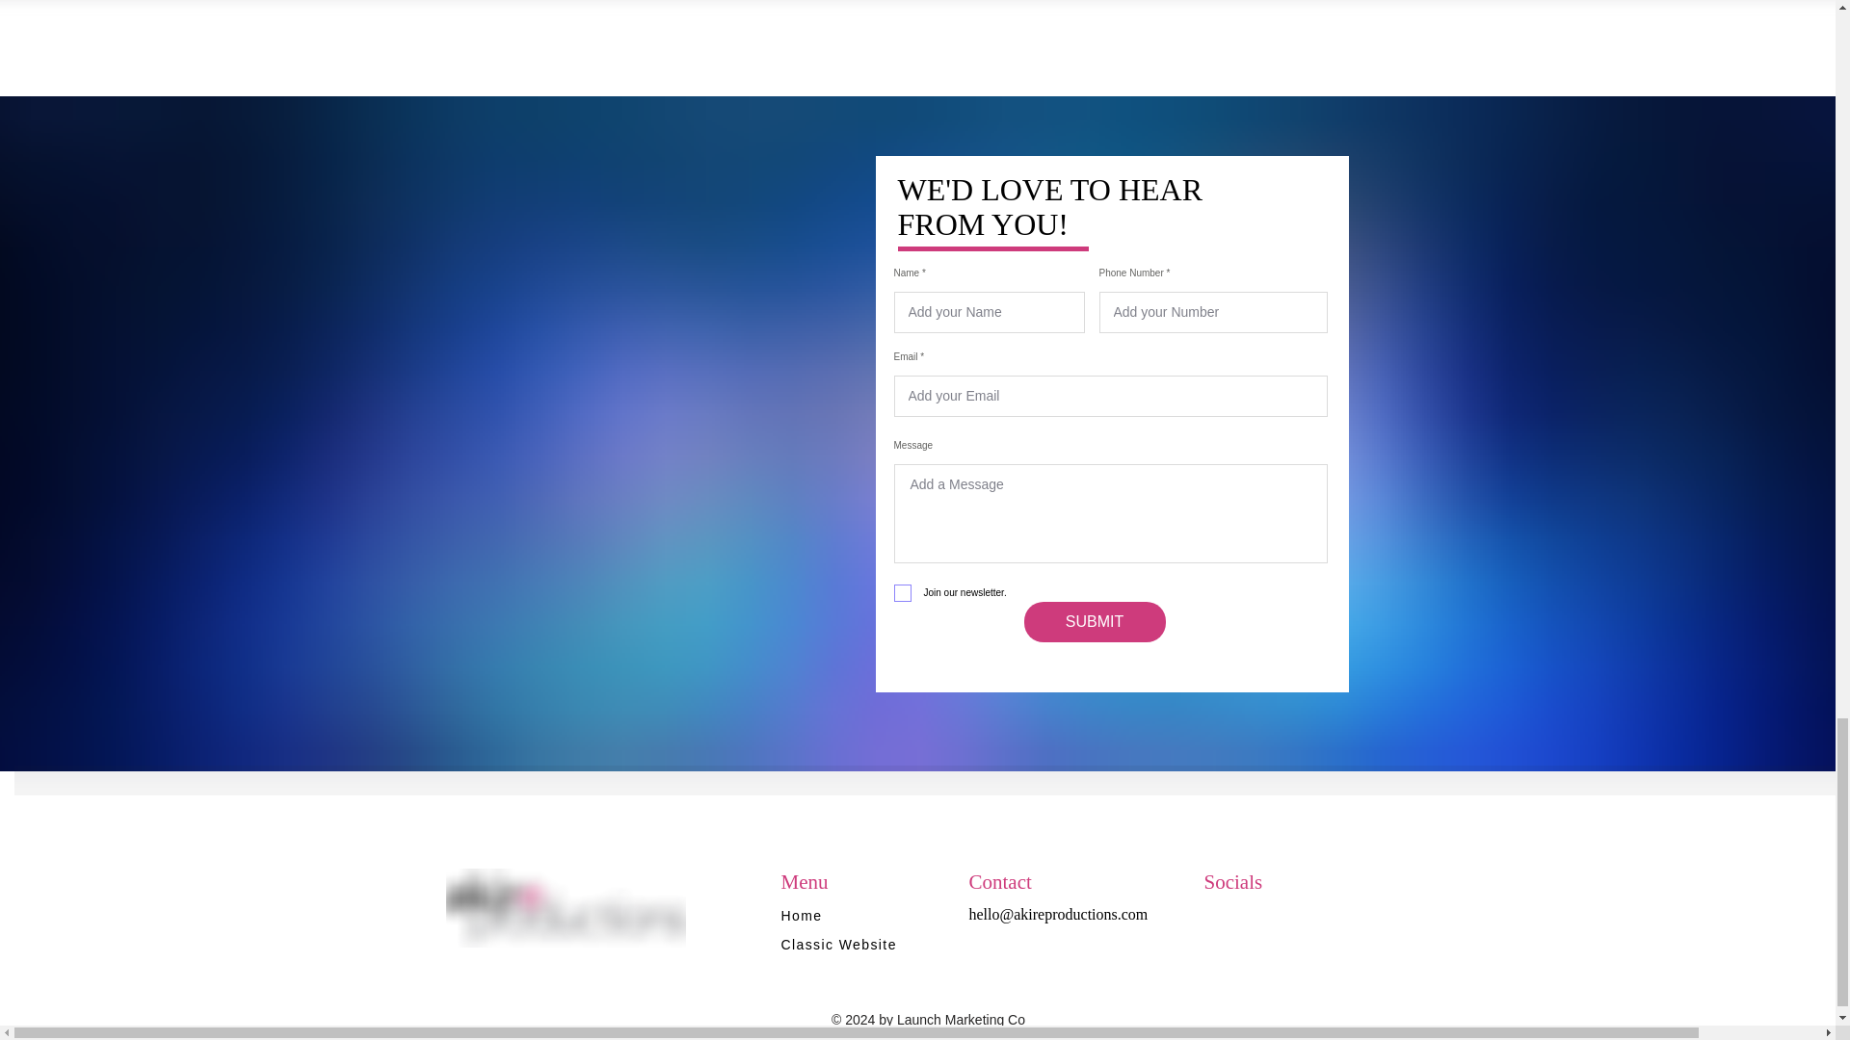 The image size is (1850, 1040). What do you see at coordinates (1050, 206) in the screenshot?
I see `WE'D LOVE TO HEAR FROM YOU!` at bounding box center [1050, 206].